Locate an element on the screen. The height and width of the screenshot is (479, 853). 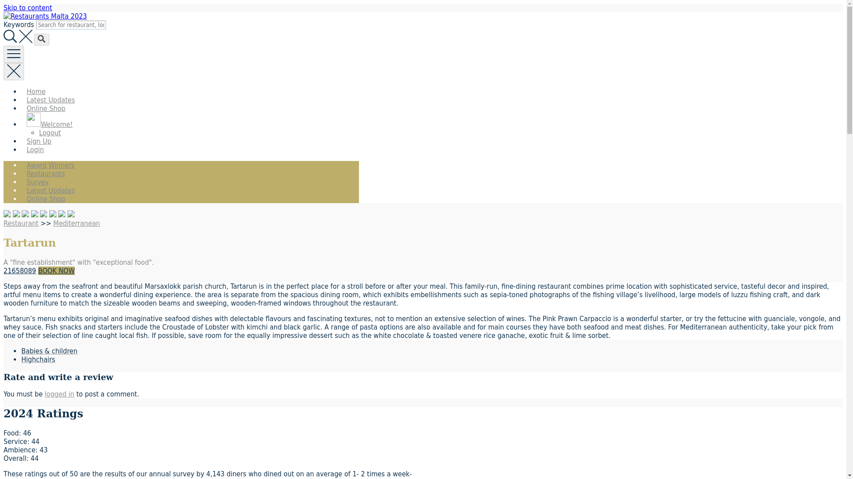
Home is located at coordinates (36, 91).